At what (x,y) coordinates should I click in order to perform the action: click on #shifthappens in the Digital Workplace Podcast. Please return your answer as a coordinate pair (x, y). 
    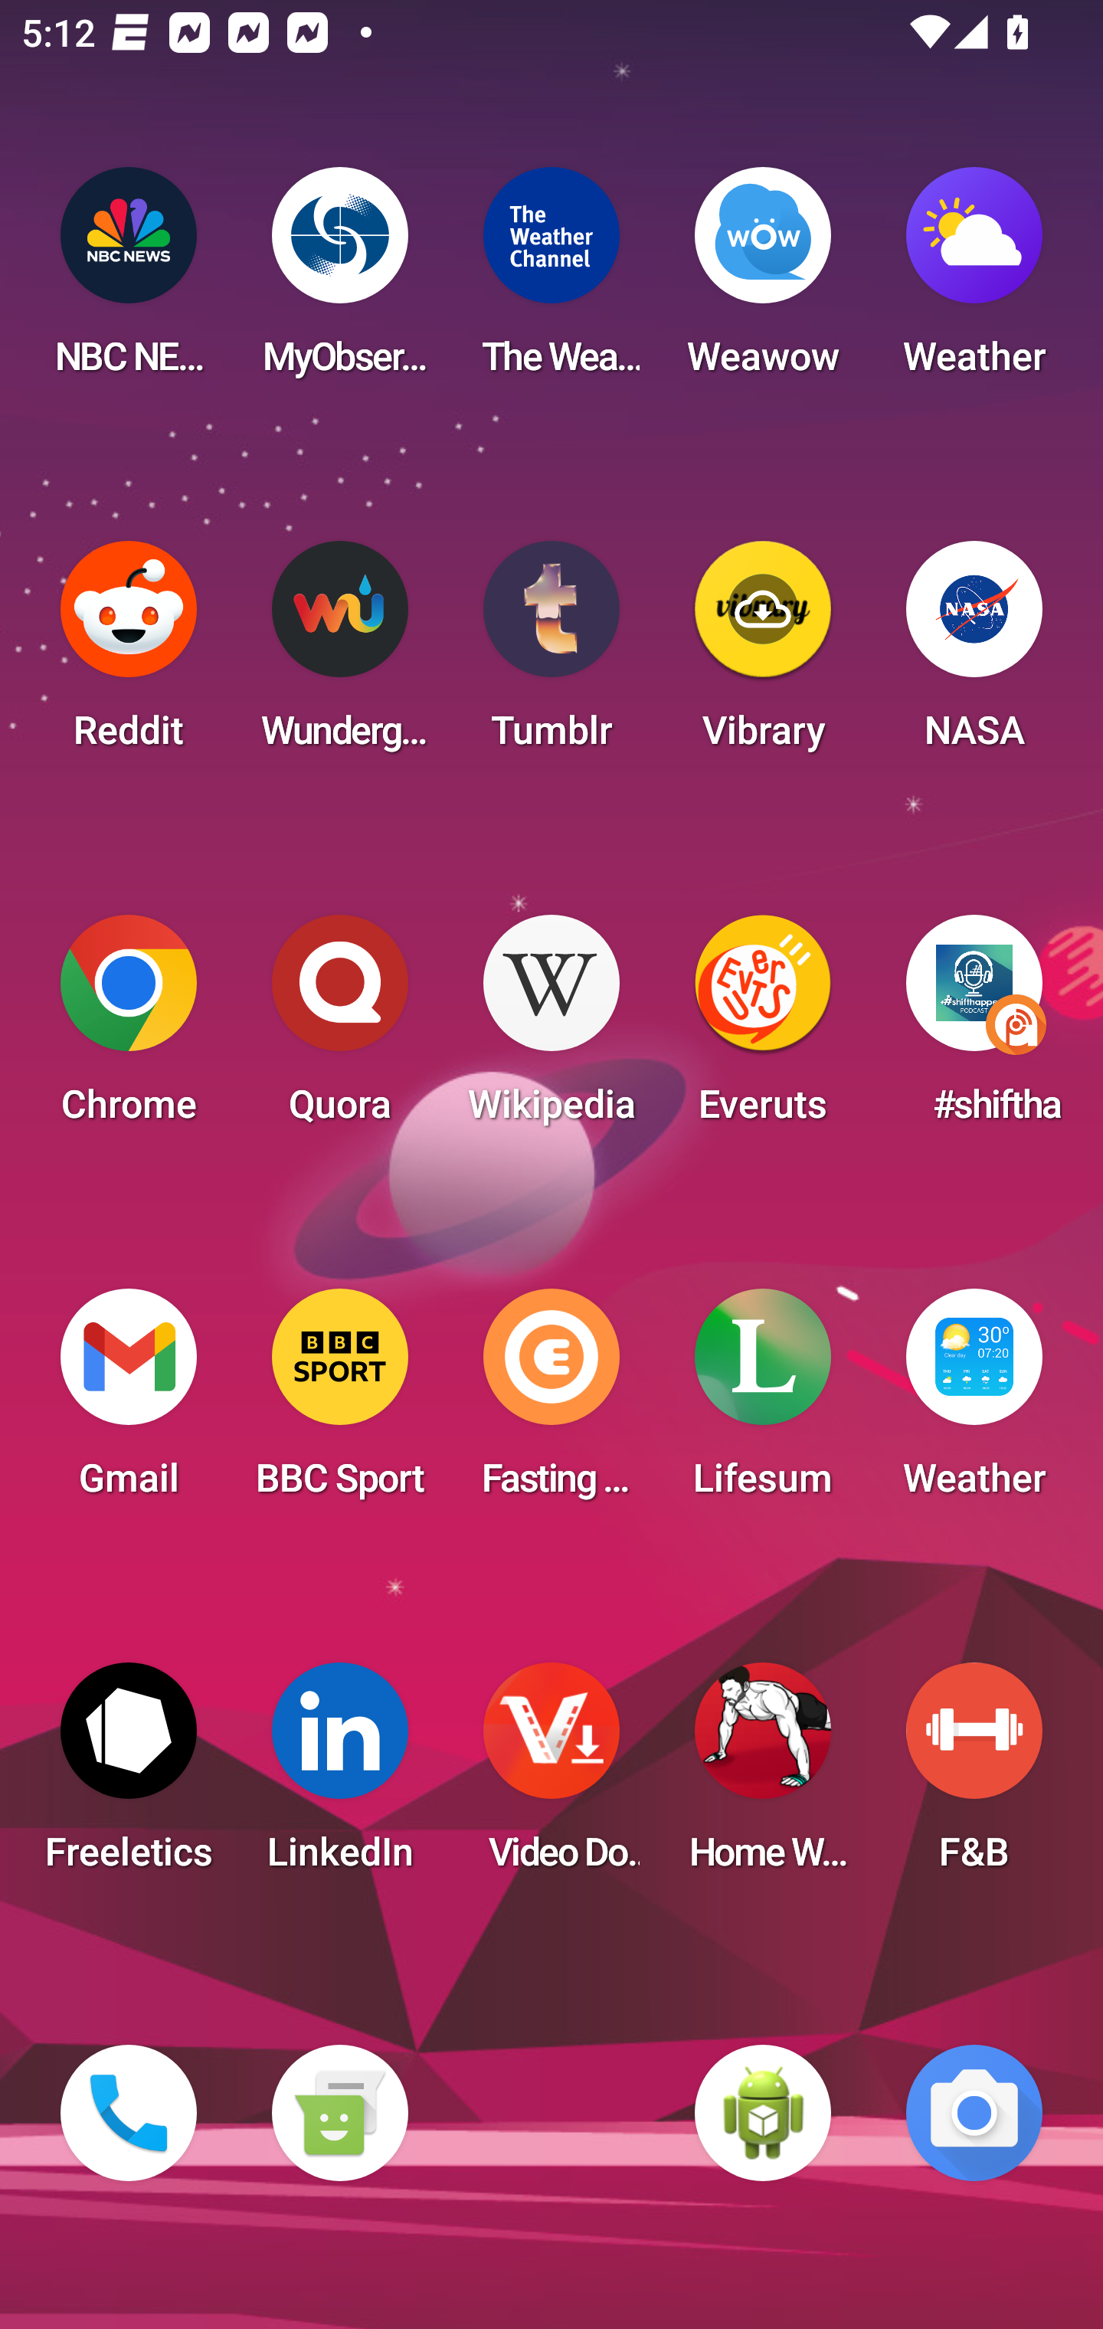
    Looking at the image, I should click on (974, 1028).